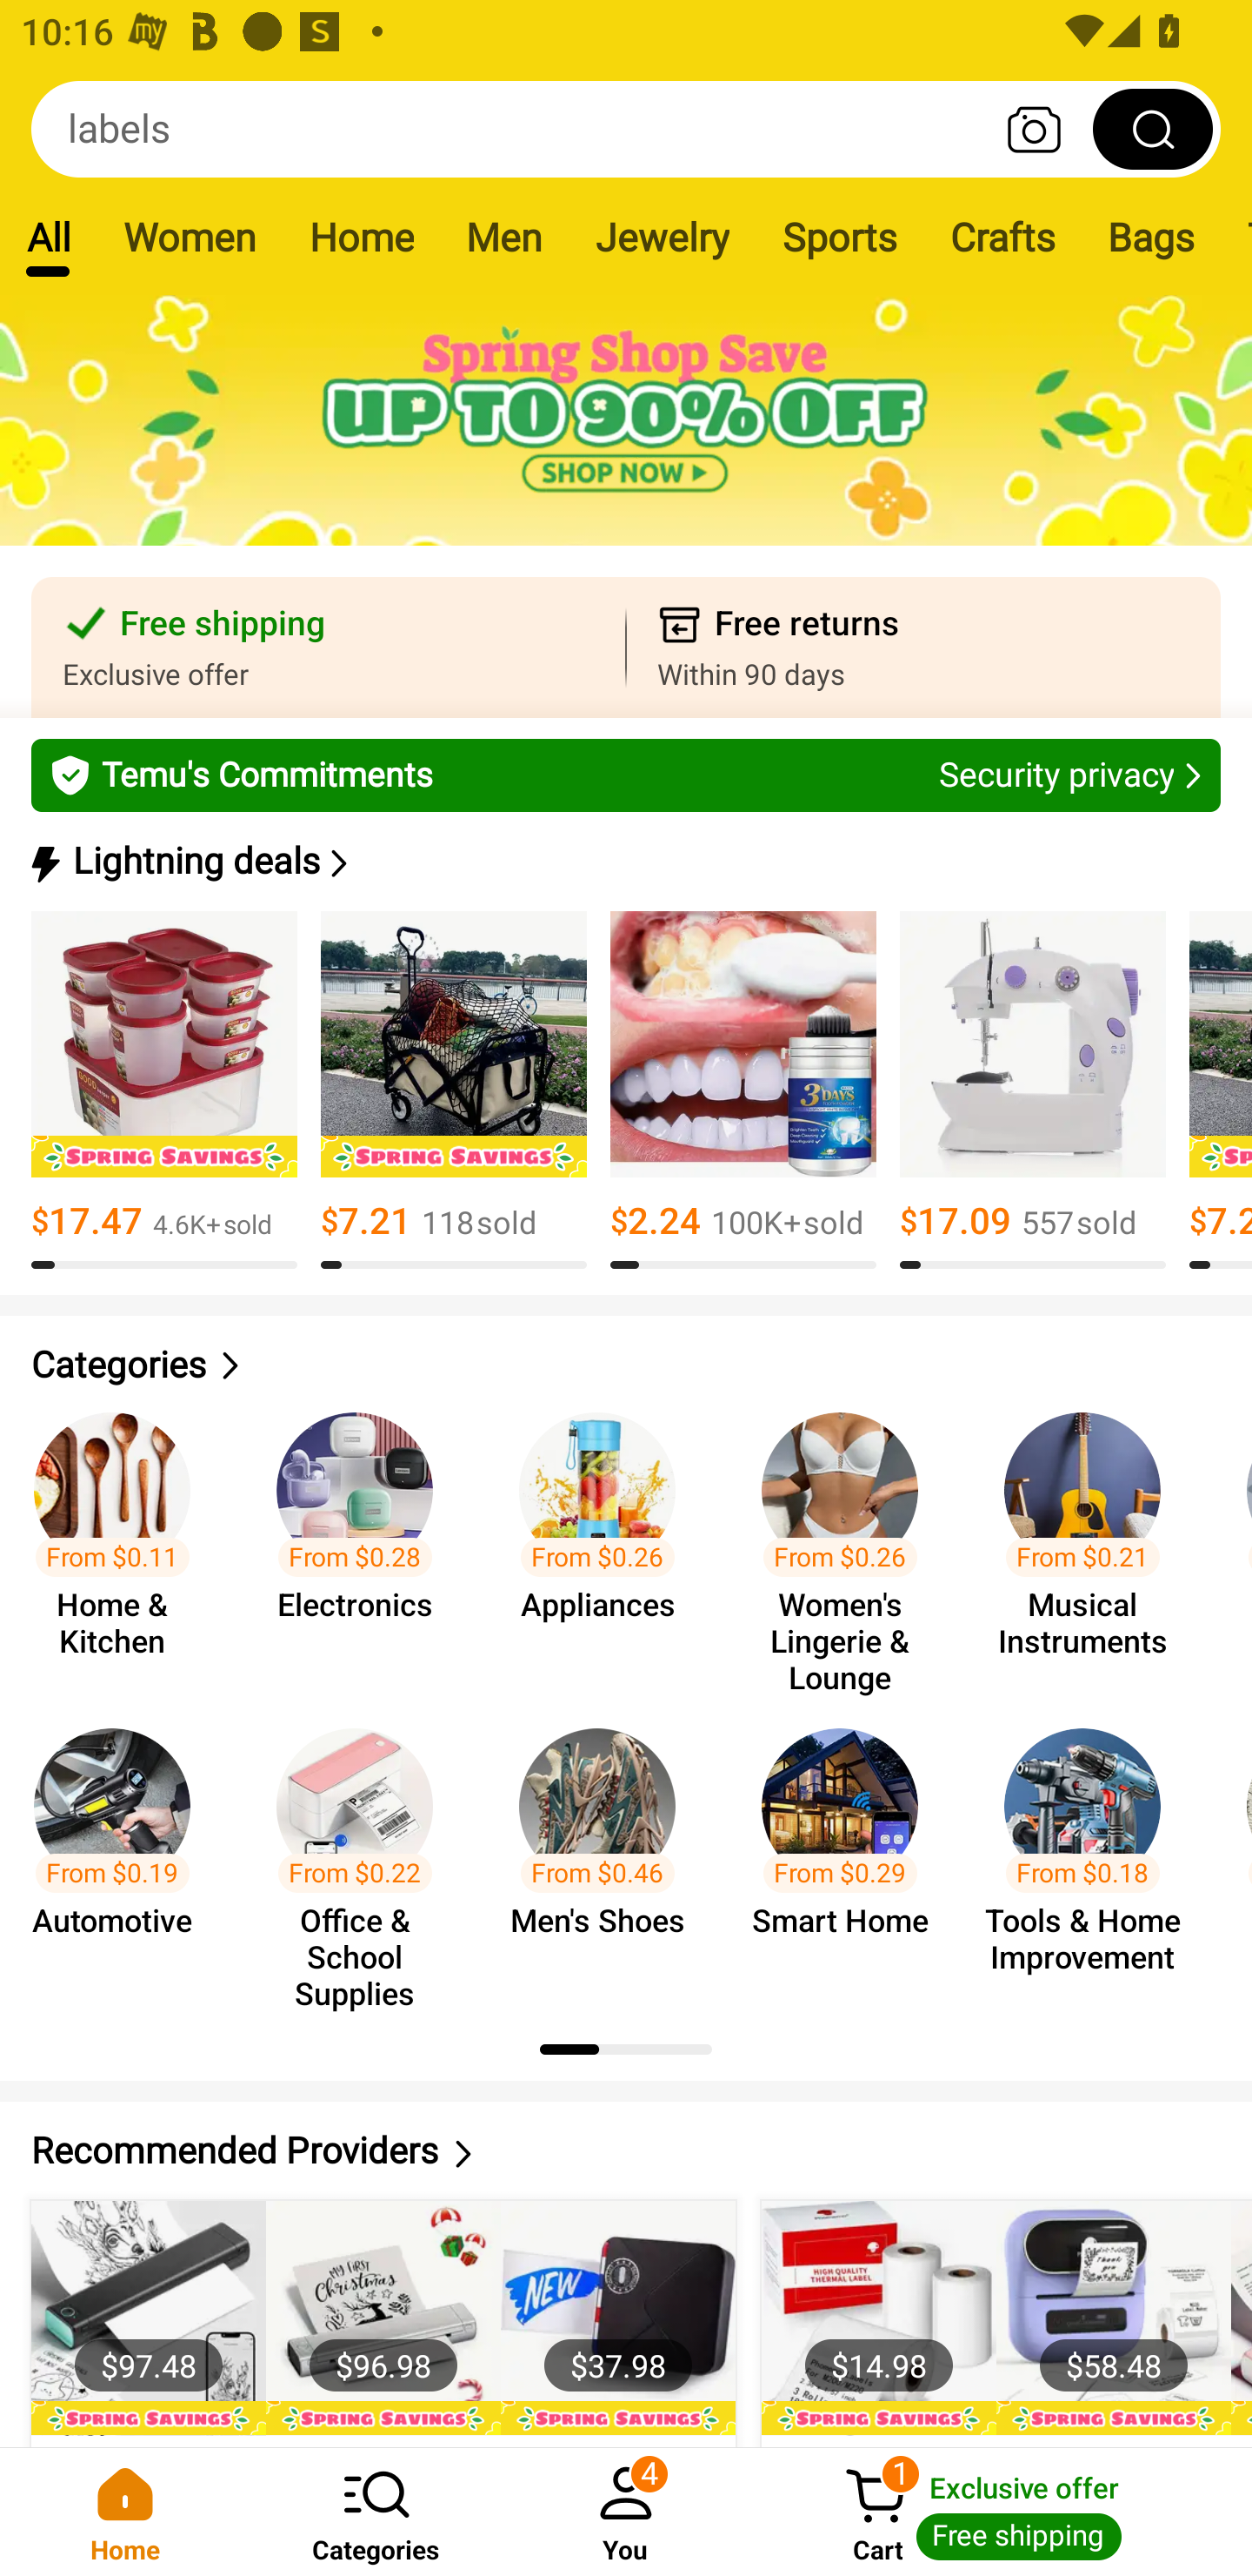 The width and height of the screenshot is (1252, 2576). I want to click on Bags, so click(1151, 237).